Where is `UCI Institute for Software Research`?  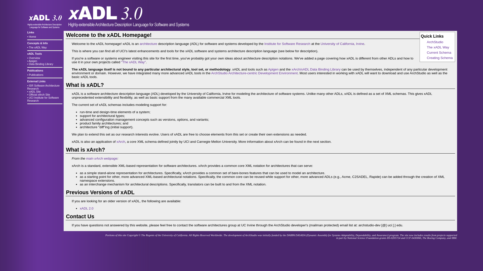
UCI Institute for Software Research is located at coordinates (43, 99).